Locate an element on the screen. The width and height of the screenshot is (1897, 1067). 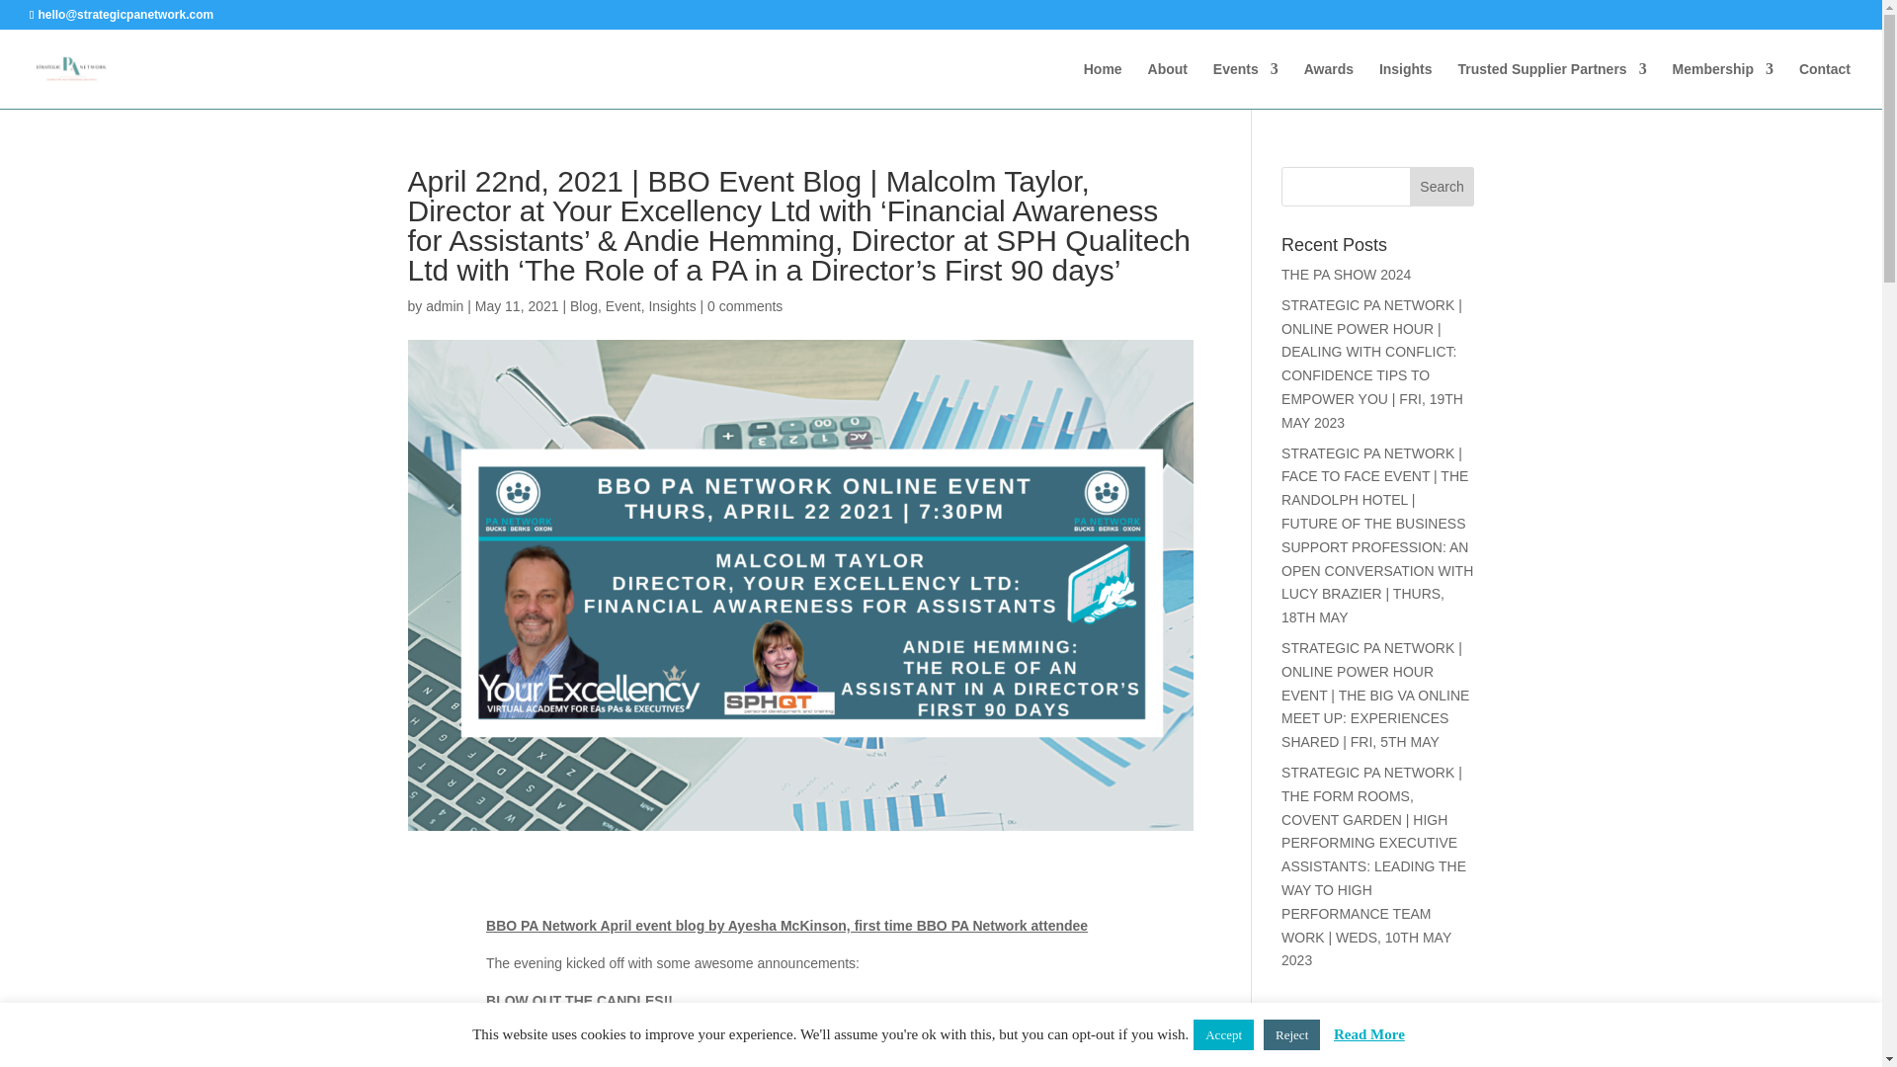
Home is located at coordinates (1103, 85).